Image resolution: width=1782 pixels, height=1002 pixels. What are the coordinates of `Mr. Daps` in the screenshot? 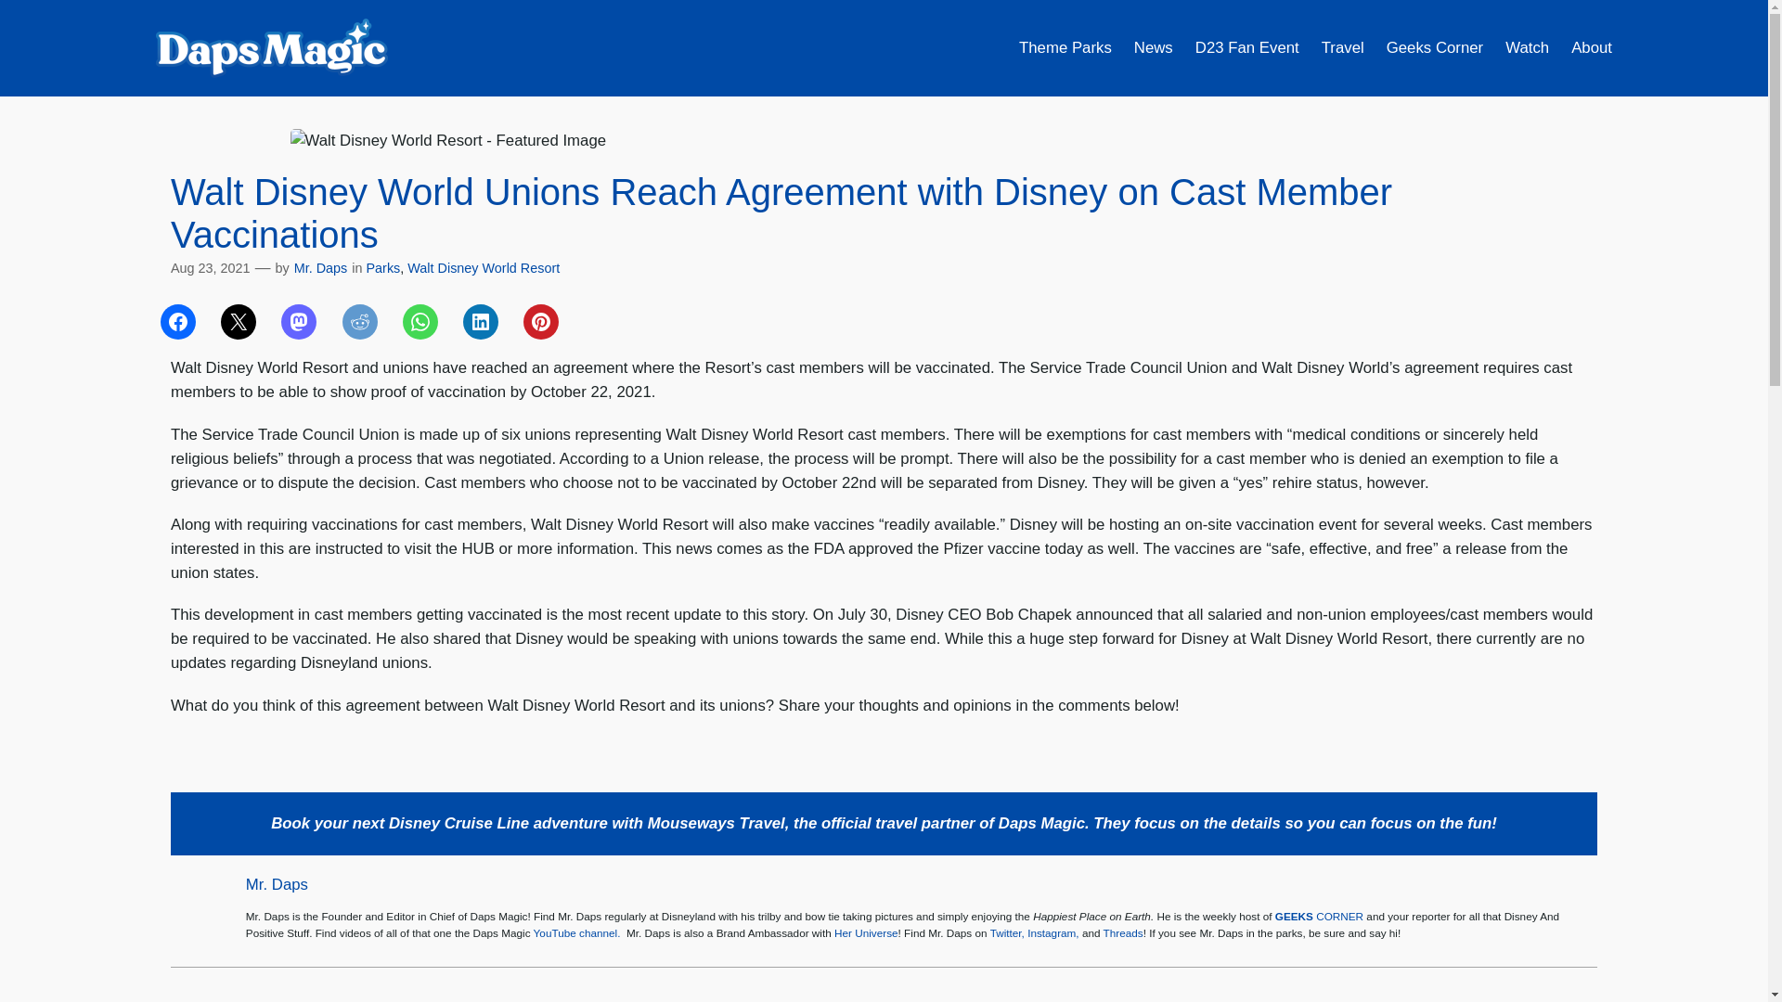 It's located at (277, 884).